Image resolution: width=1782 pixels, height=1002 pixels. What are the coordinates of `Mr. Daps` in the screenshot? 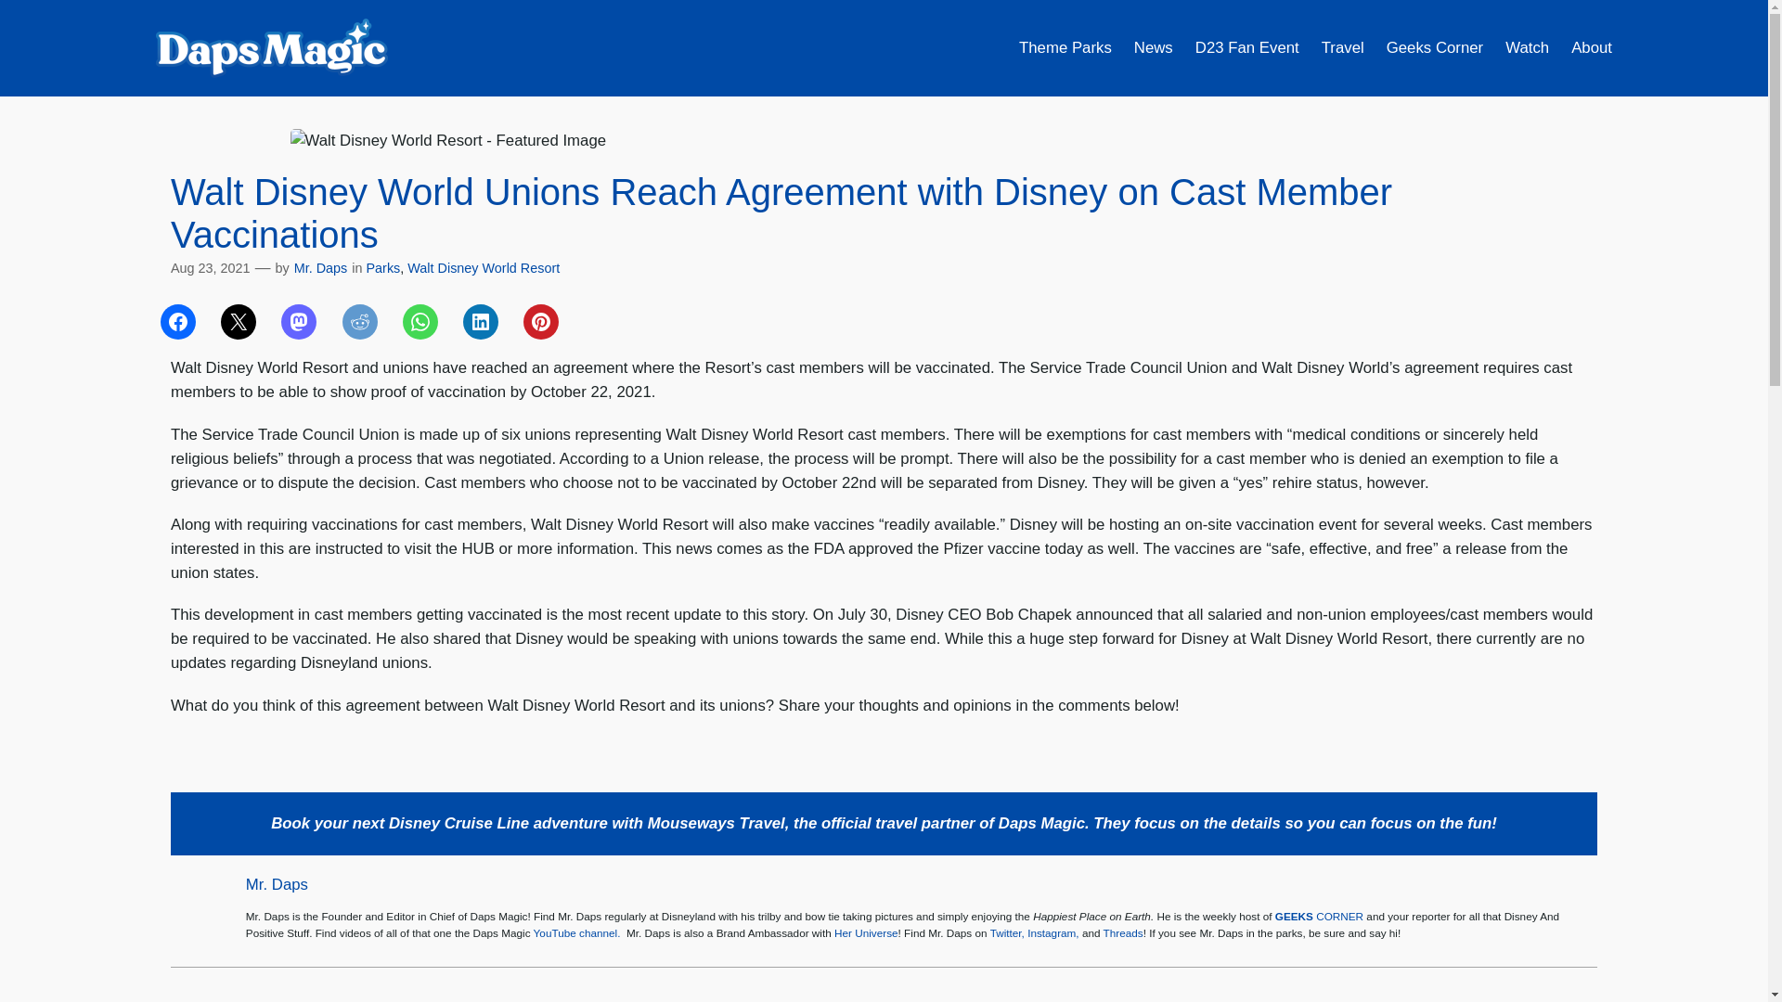 It's located at (277, 884).